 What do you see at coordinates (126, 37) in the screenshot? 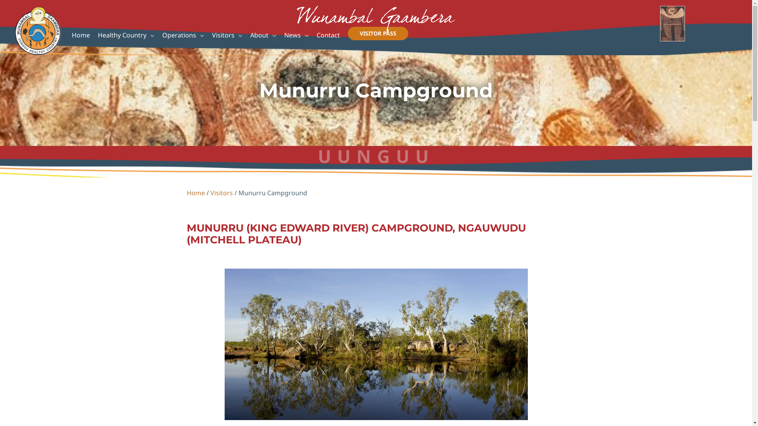
I see `Healthy Country` at bounding box center [126, 37].